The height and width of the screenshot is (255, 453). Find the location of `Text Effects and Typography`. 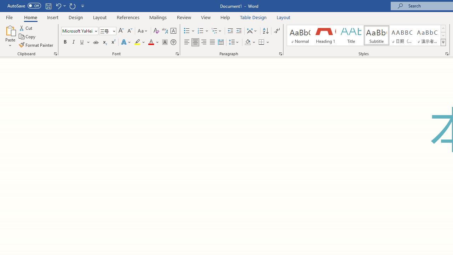

Text Effects and Typography is located at coordinates (126, 42).